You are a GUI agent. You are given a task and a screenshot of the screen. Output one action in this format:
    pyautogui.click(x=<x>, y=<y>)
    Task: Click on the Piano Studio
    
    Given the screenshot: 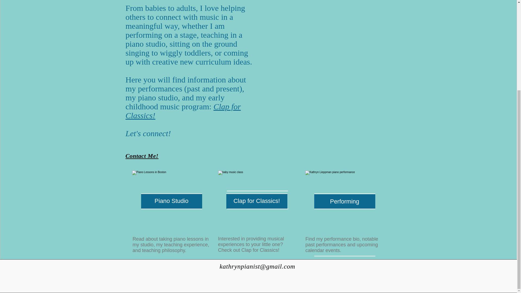 What is the action you would take?
    pyautogui.click(x=171, y=201)
    